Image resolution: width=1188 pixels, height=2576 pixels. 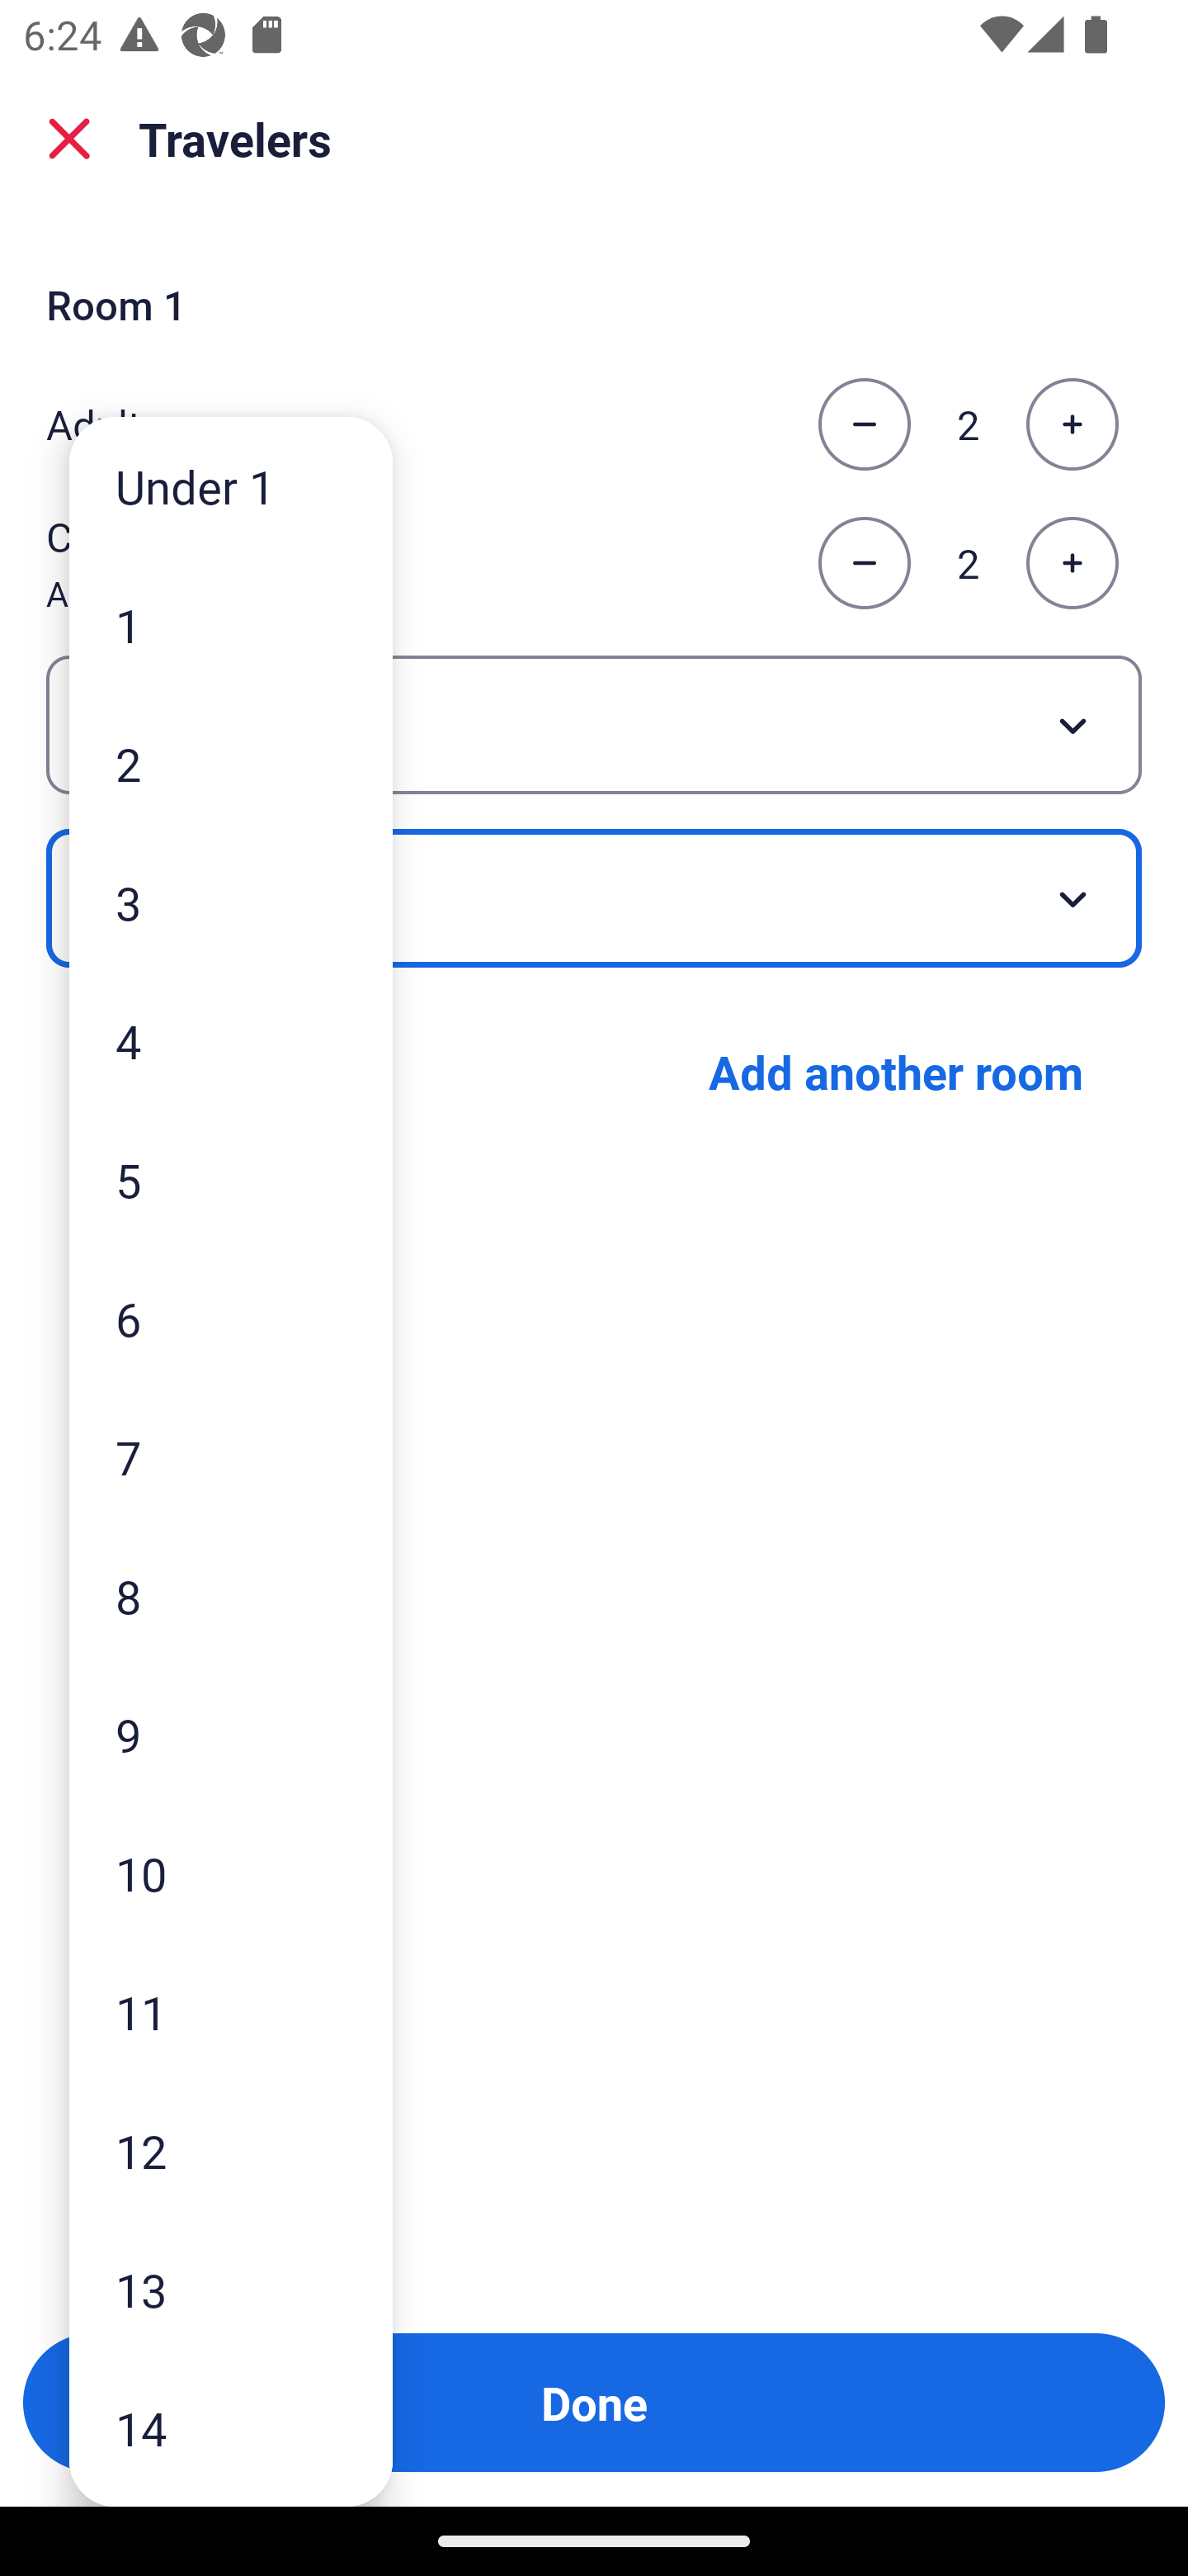 What do you see at coordinates (231, 626) in the screenshot?
I see `1` at bounding box center [231, 626].